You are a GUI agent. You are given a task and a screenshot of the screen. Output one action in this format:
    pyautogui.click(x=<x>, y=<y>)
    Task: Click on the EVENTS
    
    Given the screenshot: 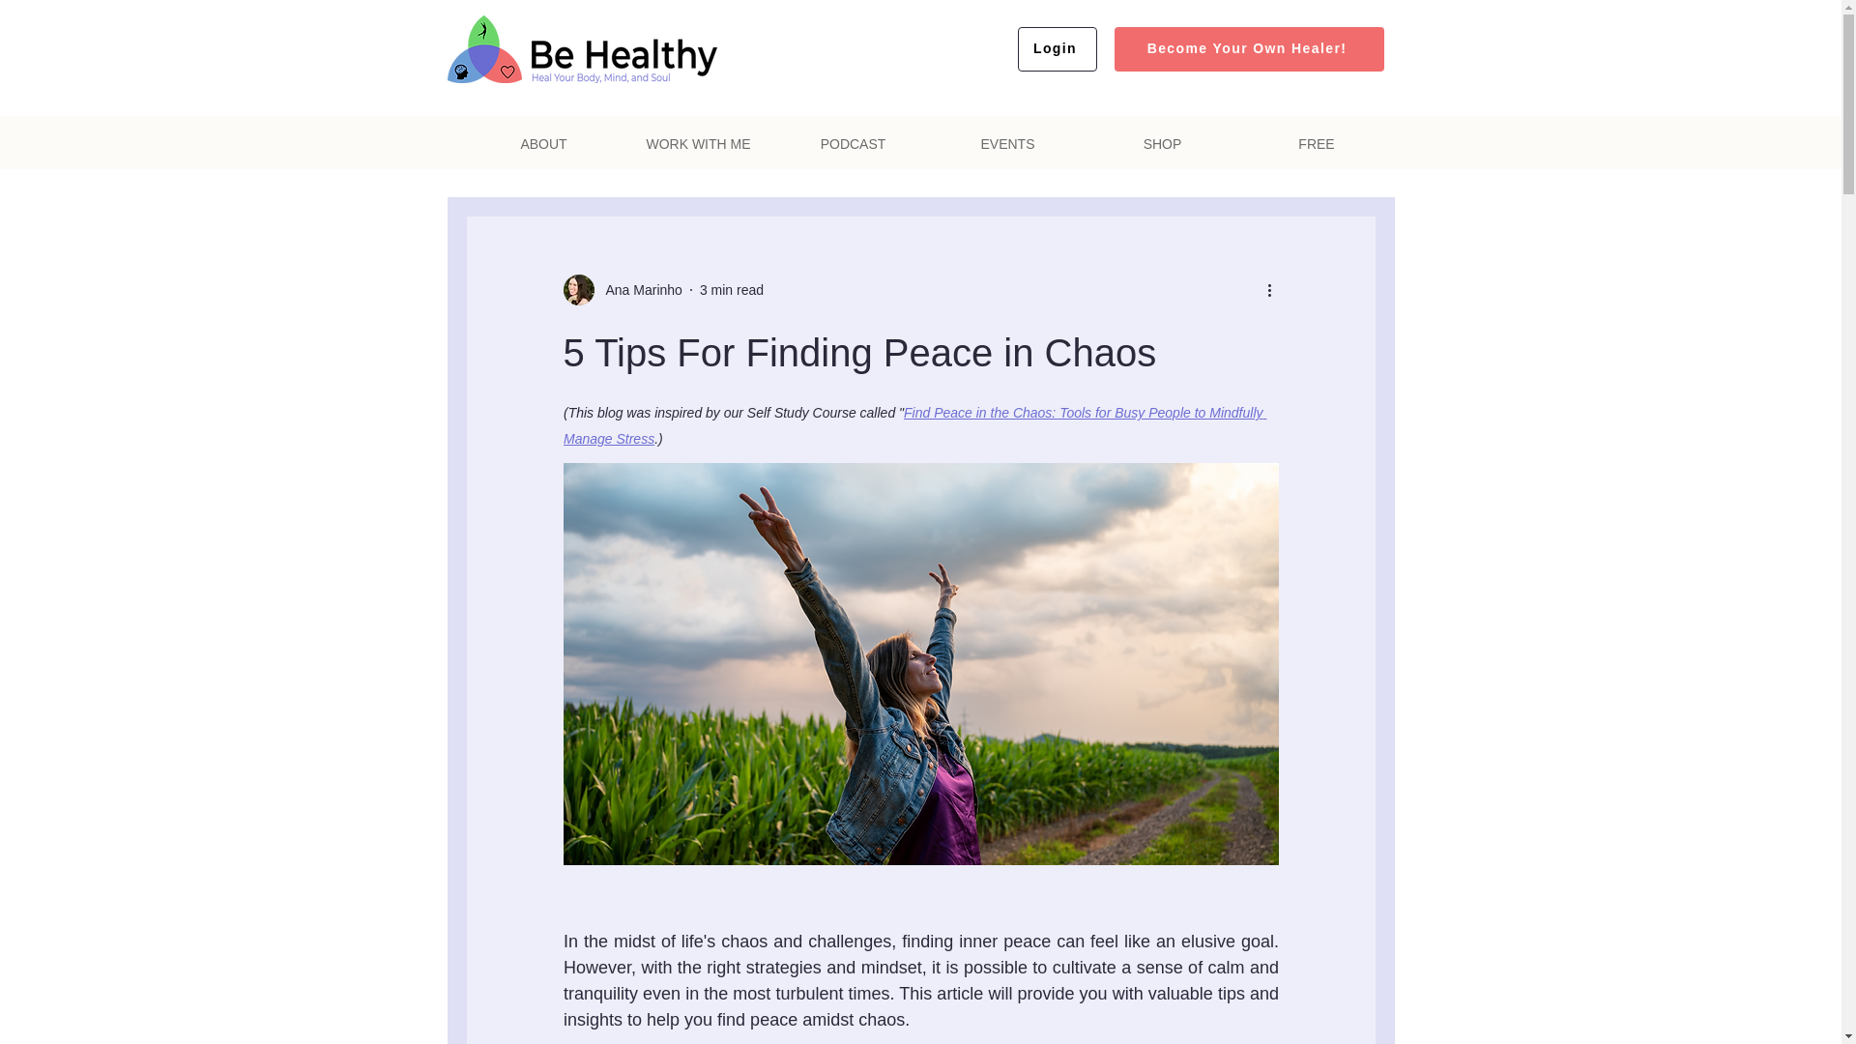 What is the action you would take?
    pyautogui.click(x=1006, y=144)
    